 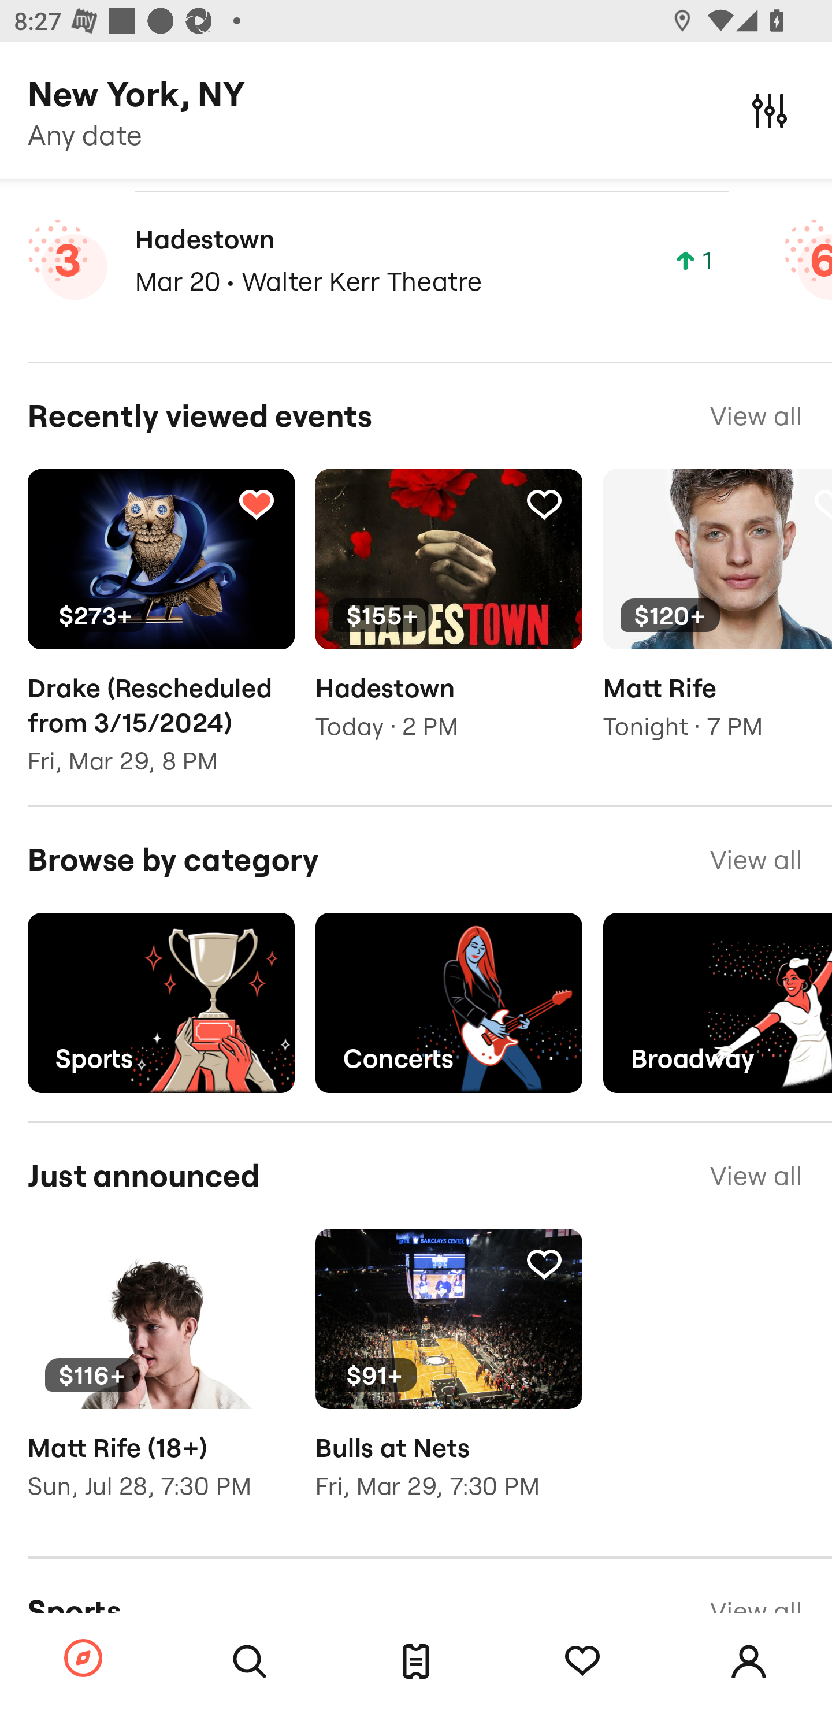 I want to click on Concerts, so click(x=448, y=1003).